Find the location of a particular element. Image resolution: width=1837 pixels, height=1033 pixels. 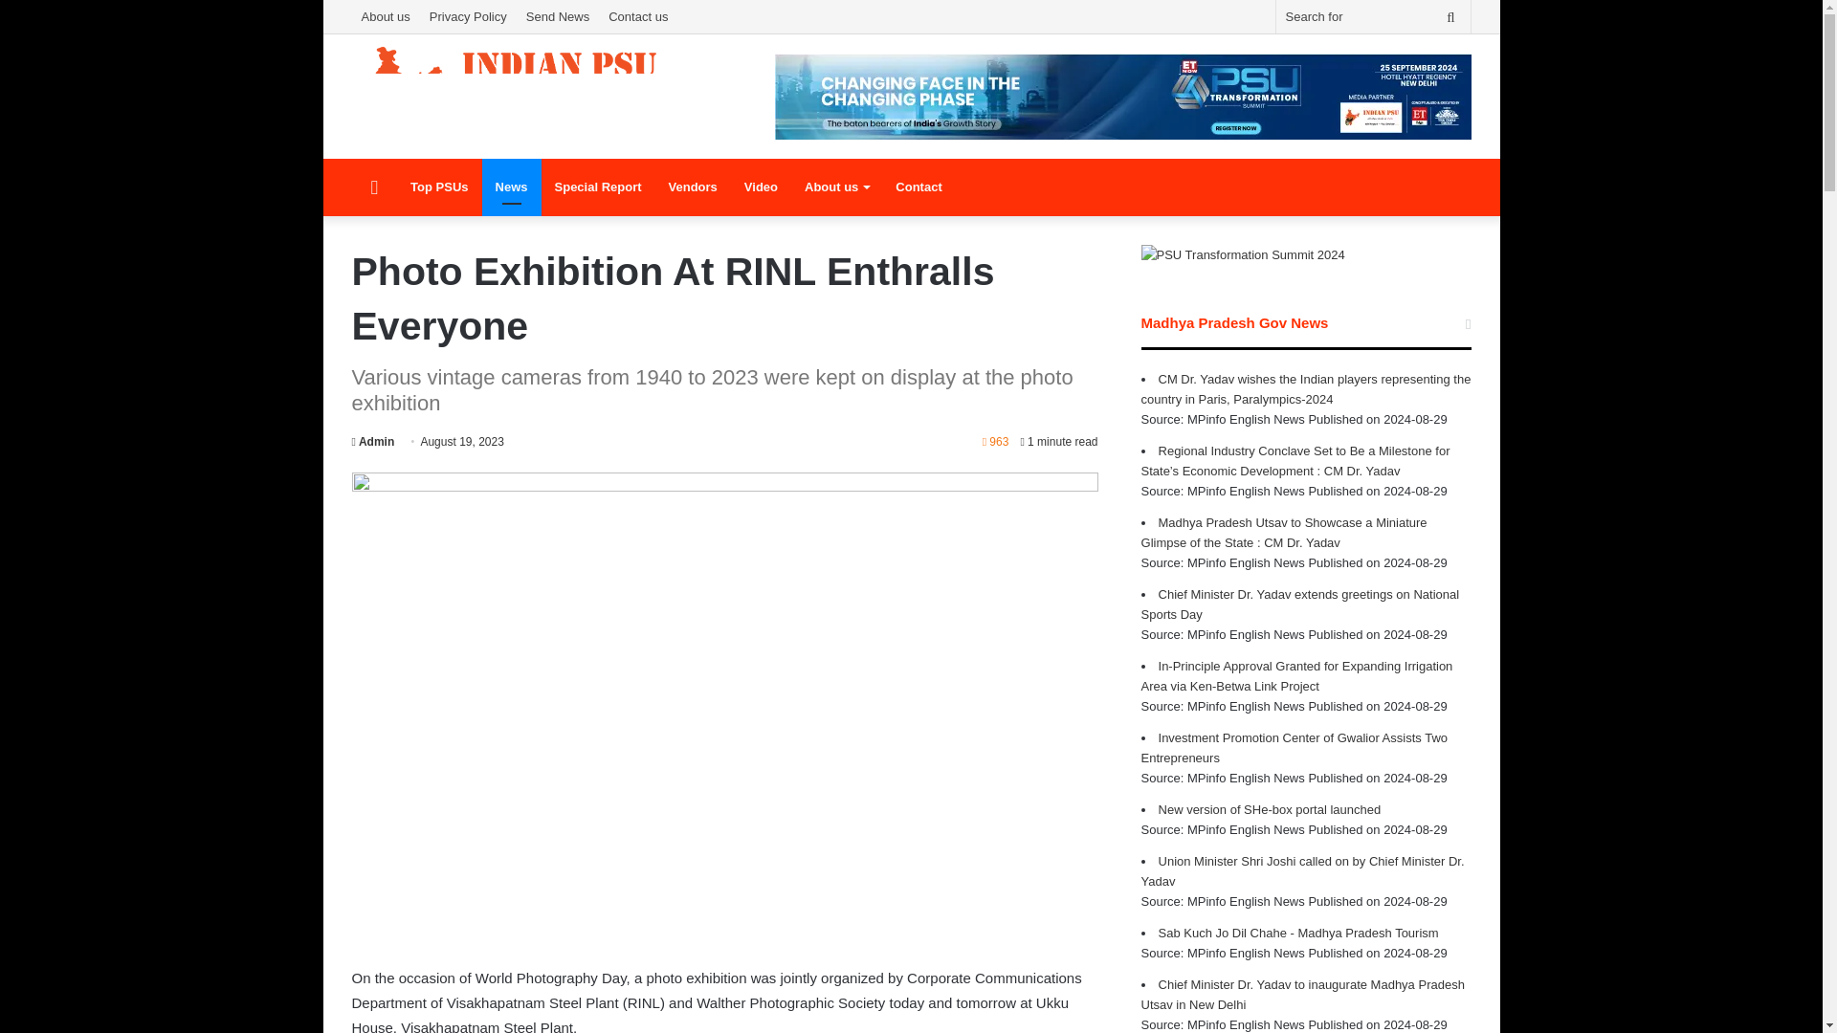

Admin is located at coordinates (373, 441).